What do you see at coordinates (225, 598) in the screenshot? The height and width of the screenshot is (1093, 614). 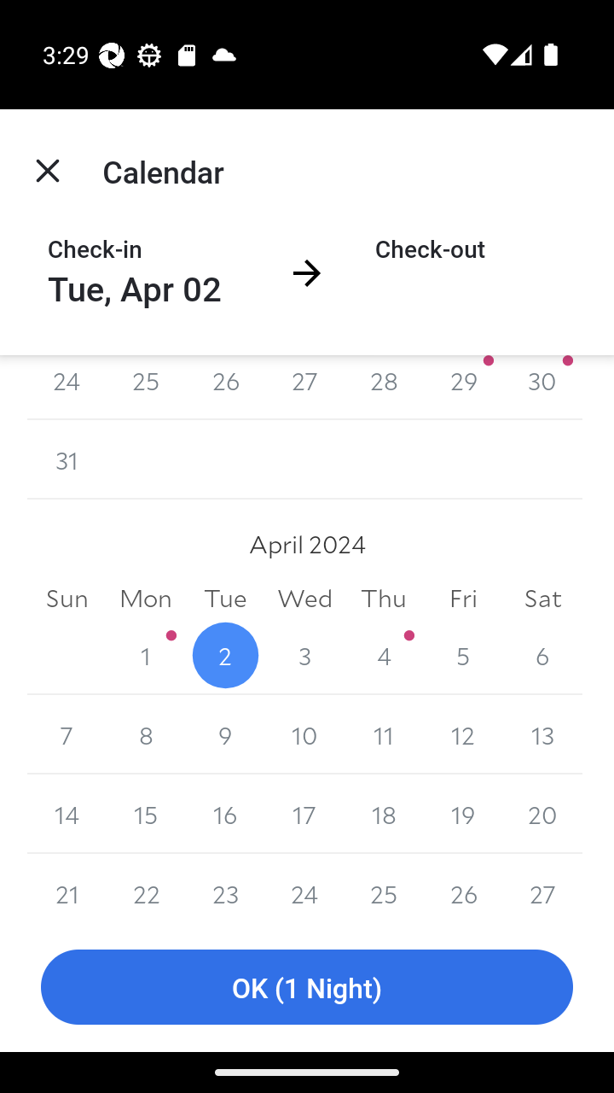 I see `Tue` at bounding box center [225, 598].